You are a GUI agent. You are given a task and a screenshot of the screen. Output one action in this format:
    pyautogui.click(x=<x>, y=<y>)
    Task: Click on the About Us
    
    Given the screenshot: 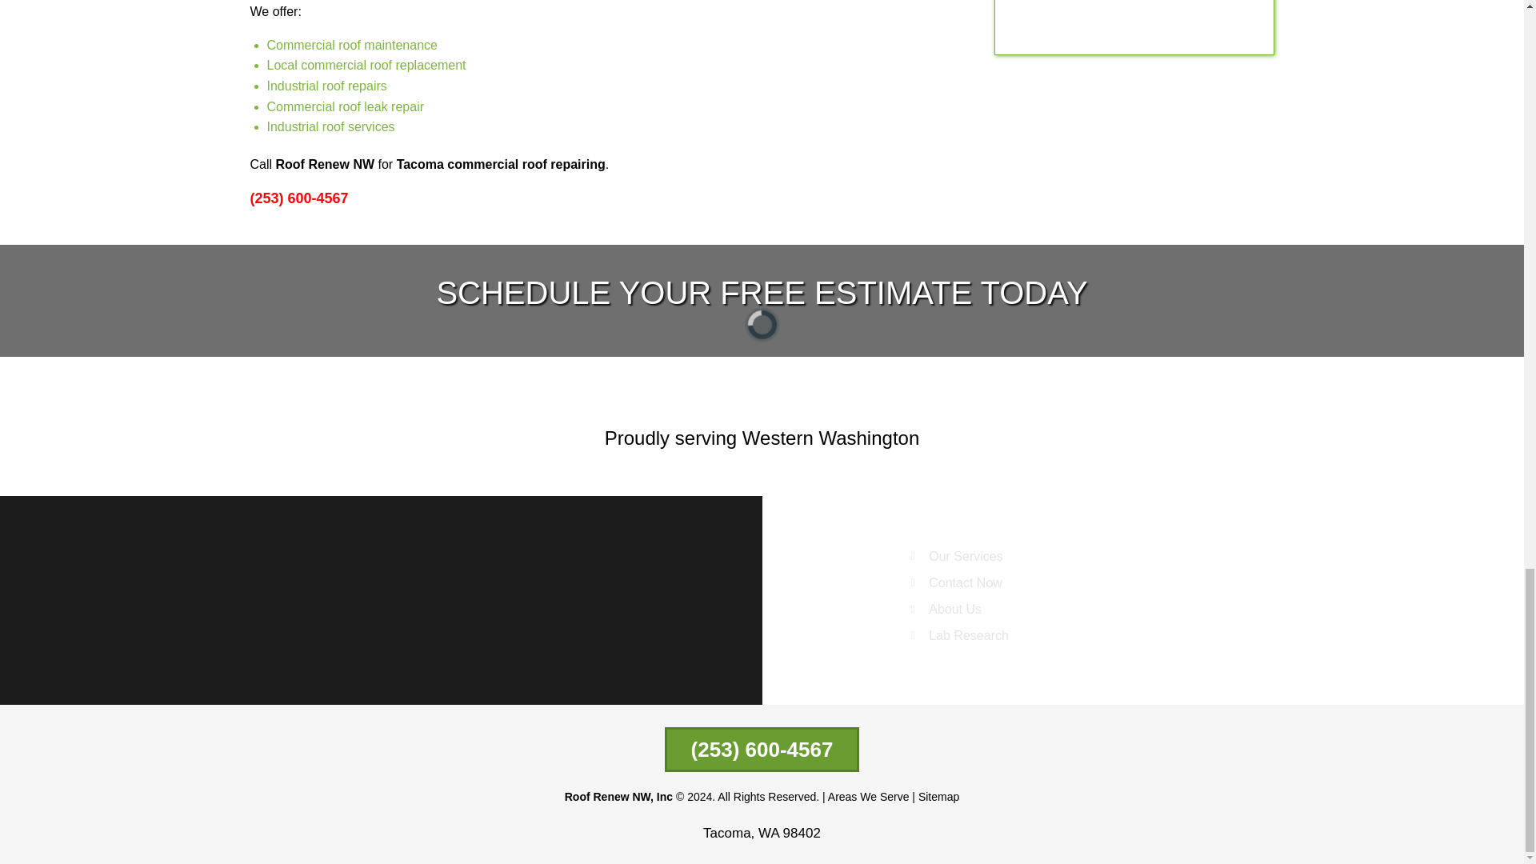 What is the action you would take?
    pyautogui.click(x=986, y=610)
    